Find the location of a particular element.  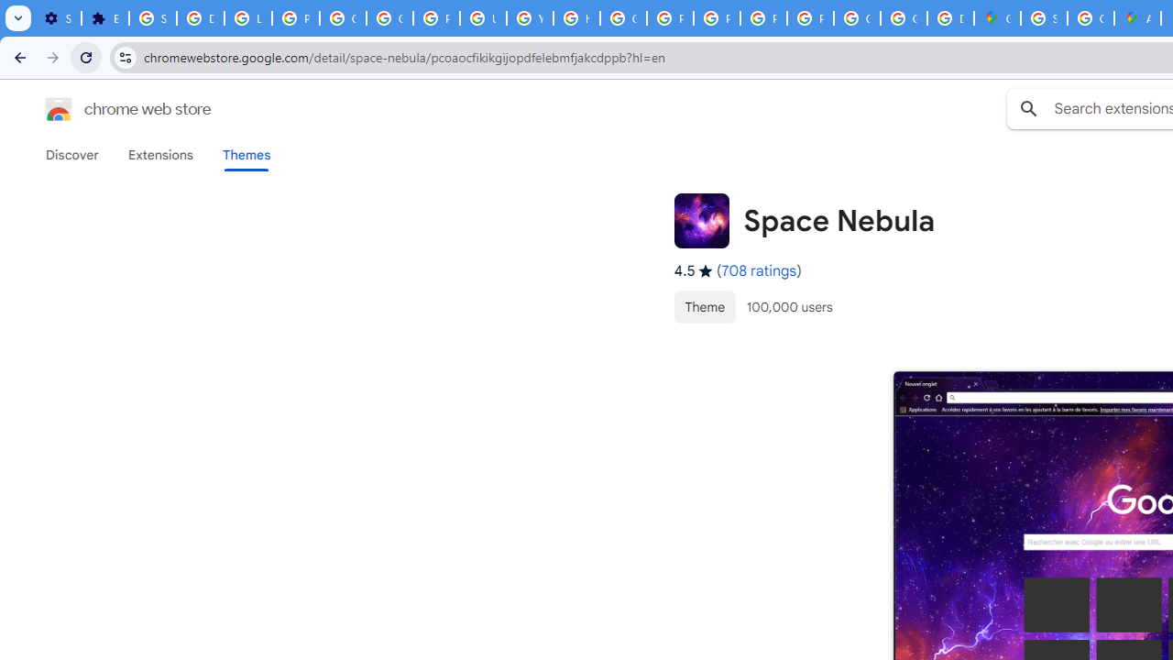

Google Account Help is located at coordinates (343, 18).